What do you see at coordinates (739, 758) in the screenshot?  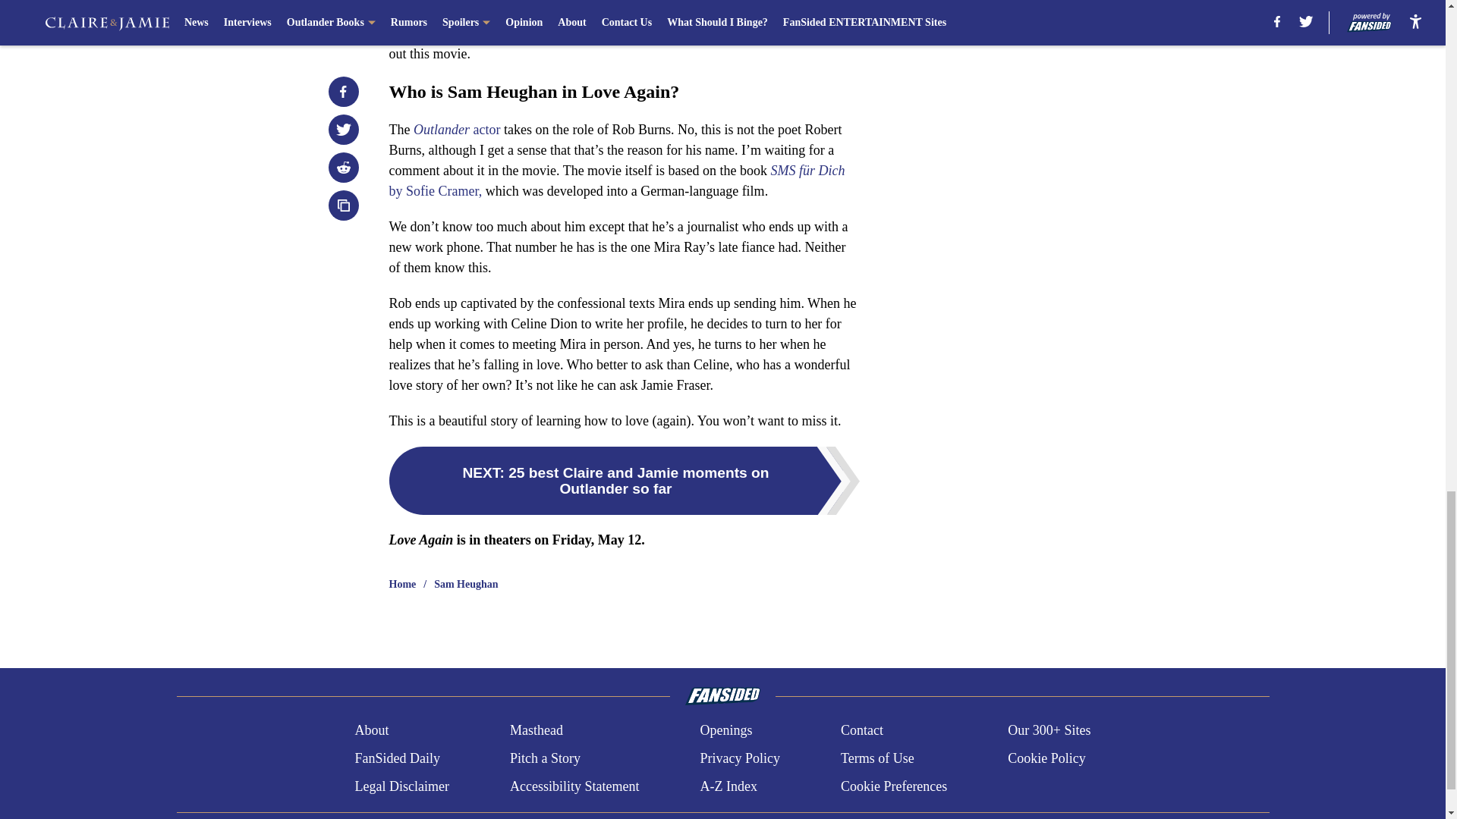 I see `Privacy Policy` at bounding box center [739, 758].